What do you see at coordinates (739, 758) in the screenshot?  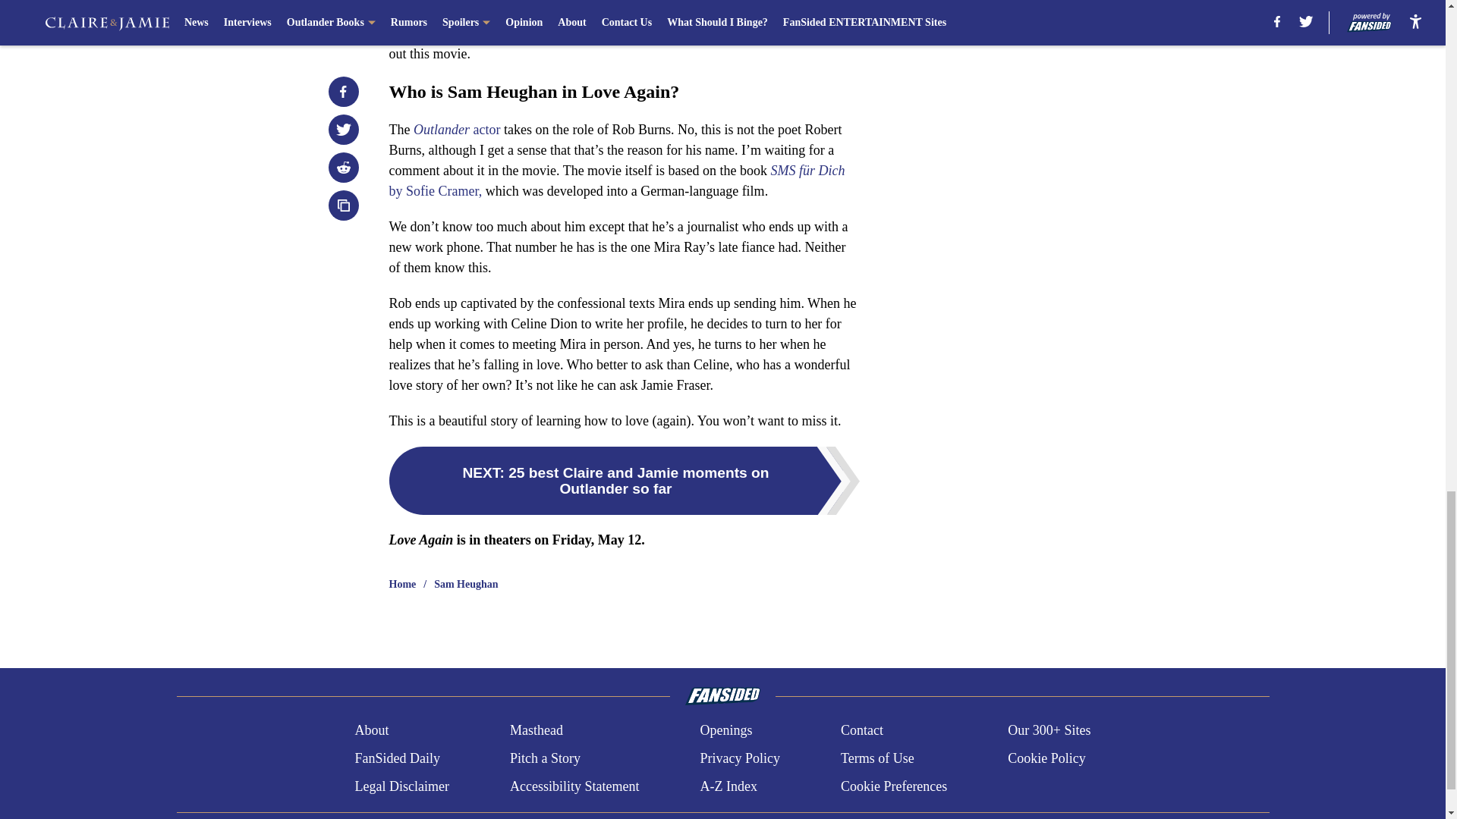 I see `Privacy Policy` at bounding box center [739, 758].